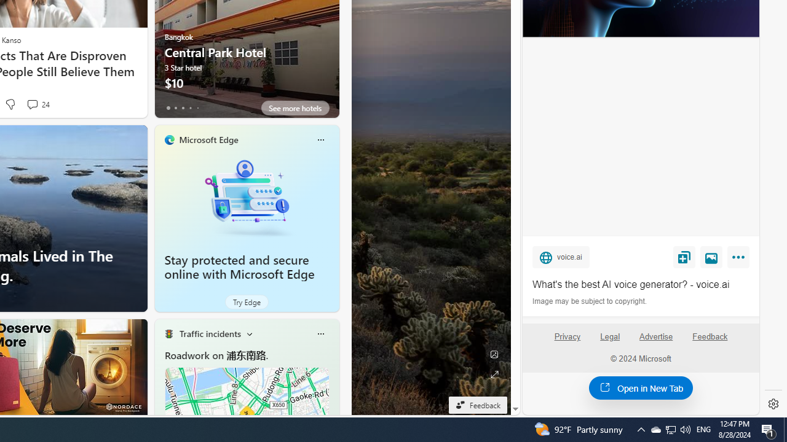 This screenshot has width=787, height=442. Describe the element at coordinates (175, 108) in the screenshot. I see `tab-1` at that location.